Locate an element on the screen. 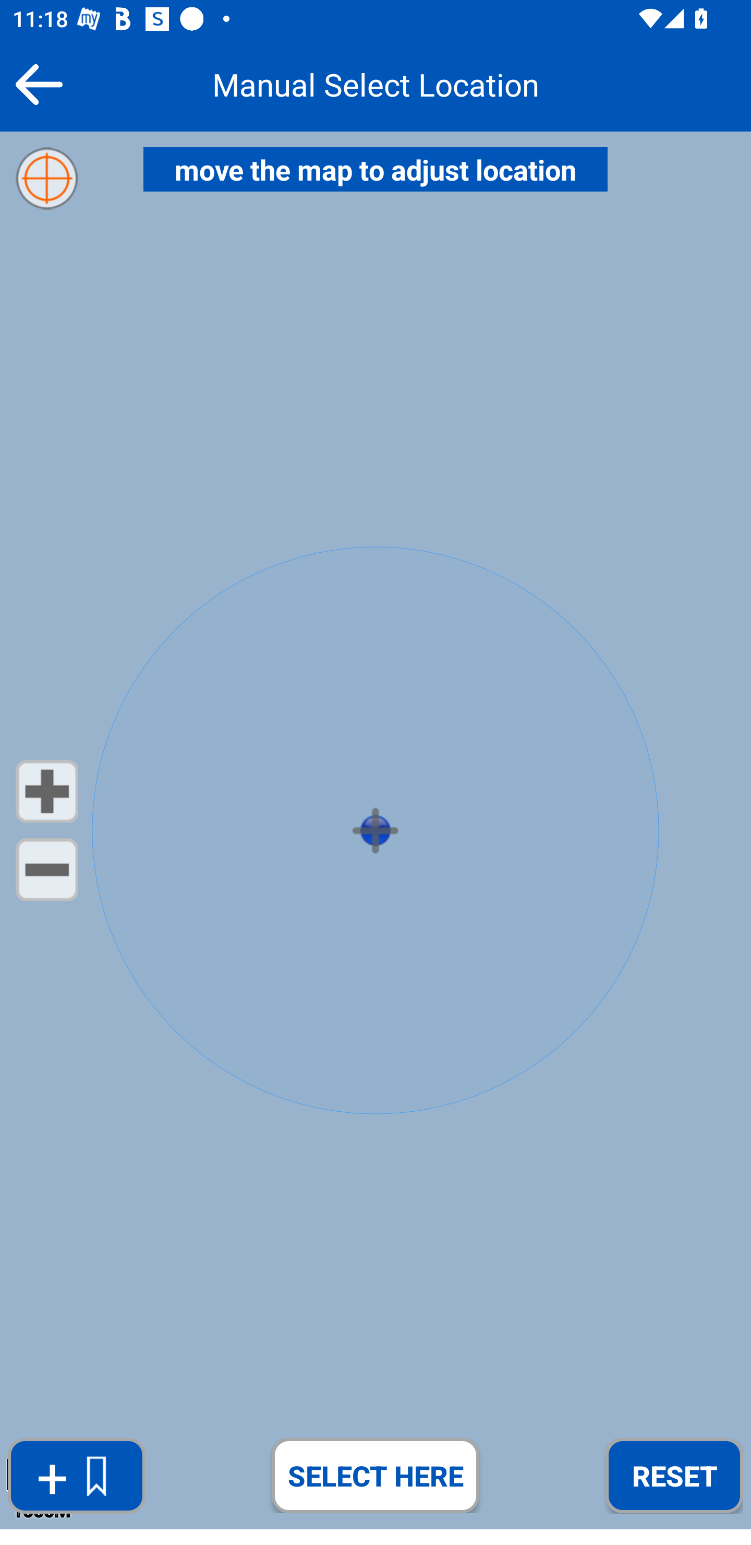  Back is located at coordinates (39, 84).